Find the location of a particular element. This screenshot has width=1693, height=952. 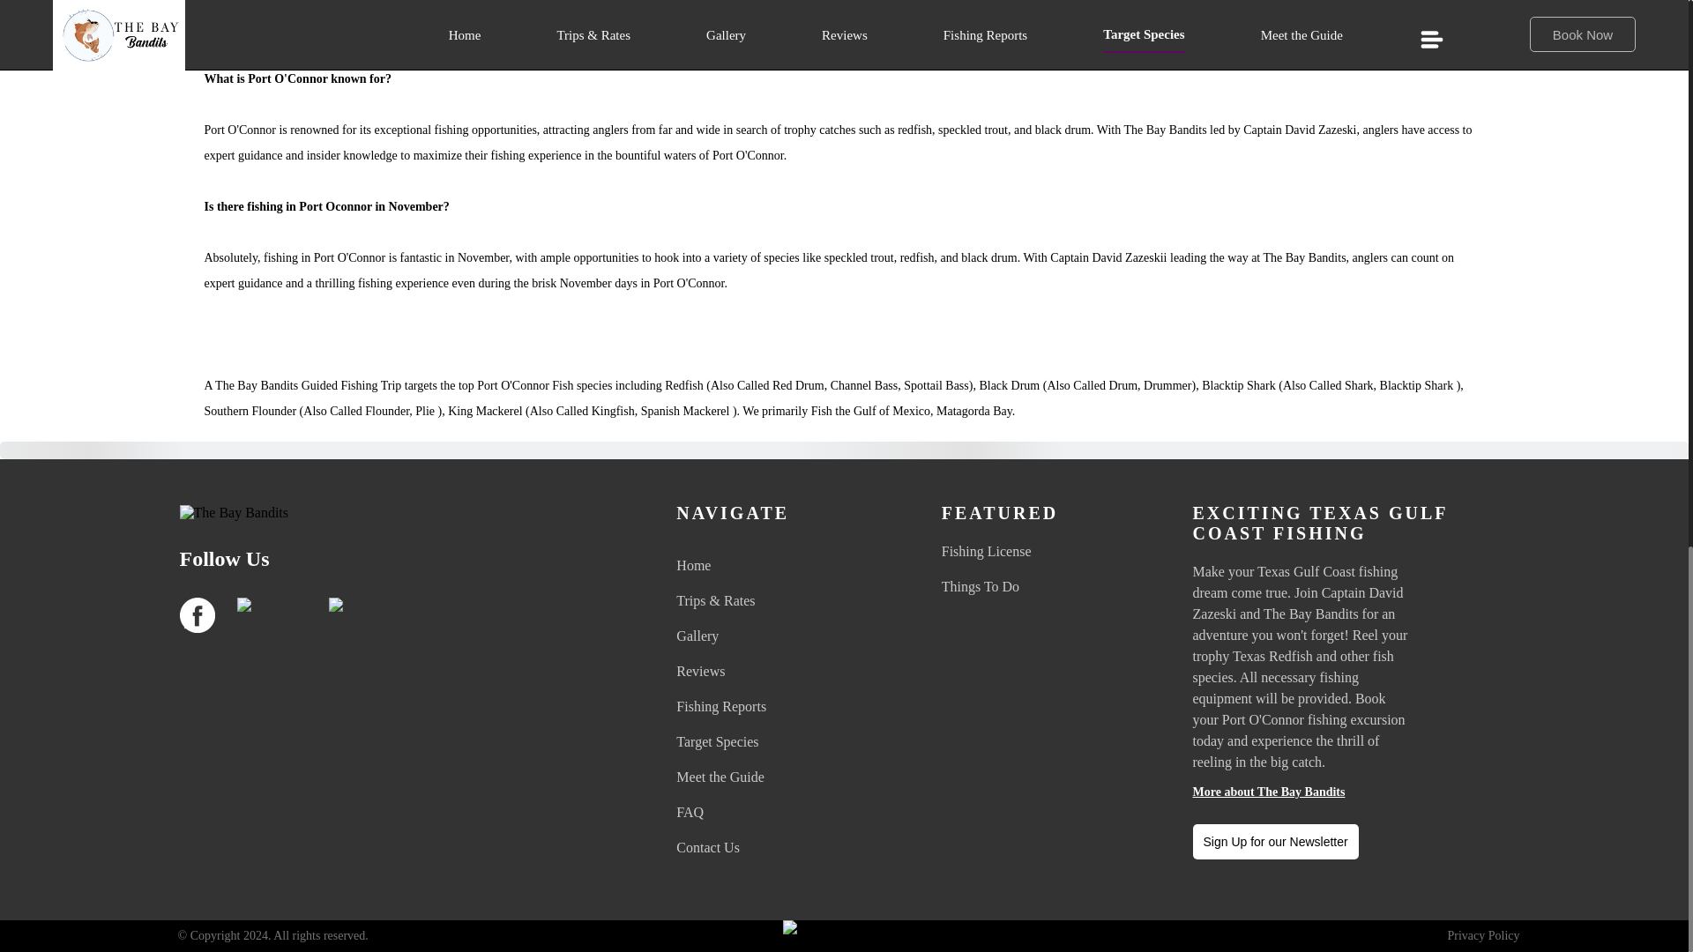

FAQ is located at coordinates (785, 813).